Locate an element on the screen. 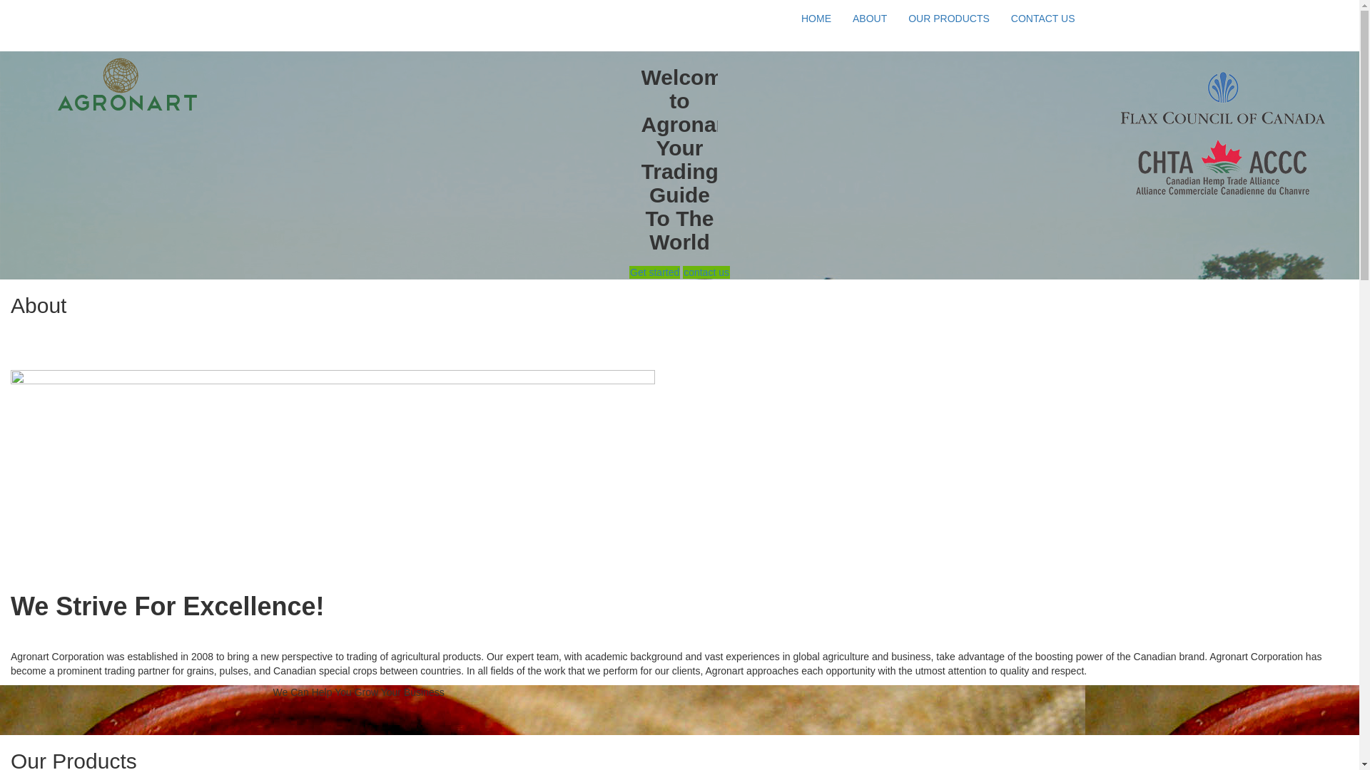 The height and width of the screenshot is (770, 1370). Get started is located at coordinates (655, 272).